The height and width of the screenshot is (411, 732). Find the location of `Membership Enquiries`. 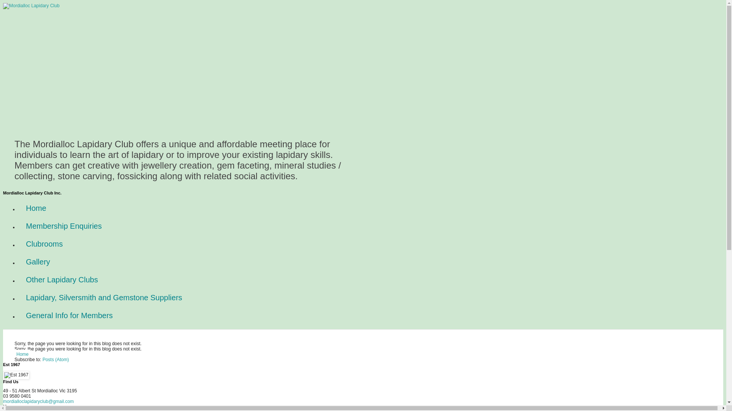

Membership Enquiries is located at coordinates (64, 226).